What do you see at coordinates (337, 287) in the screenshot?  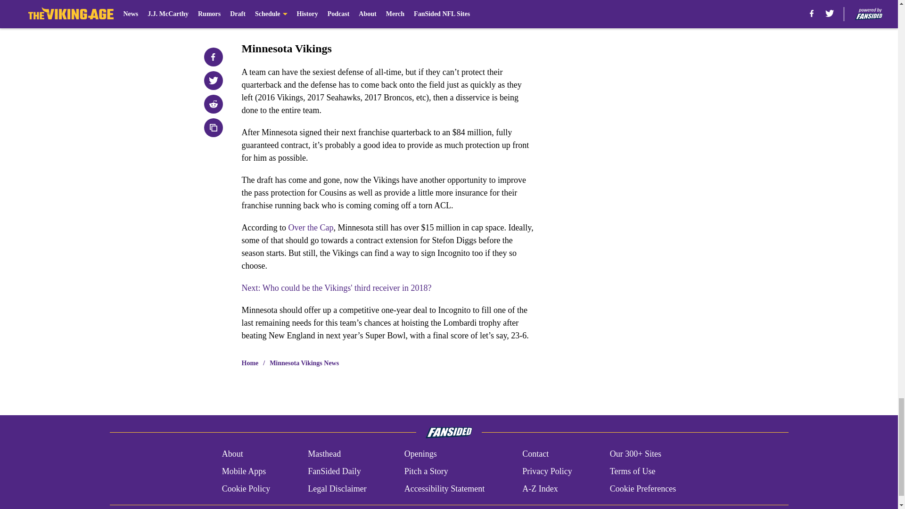 I see `Next: Who could be the Vikings' third receiver in 2018?` at bounding box center [337, 287].